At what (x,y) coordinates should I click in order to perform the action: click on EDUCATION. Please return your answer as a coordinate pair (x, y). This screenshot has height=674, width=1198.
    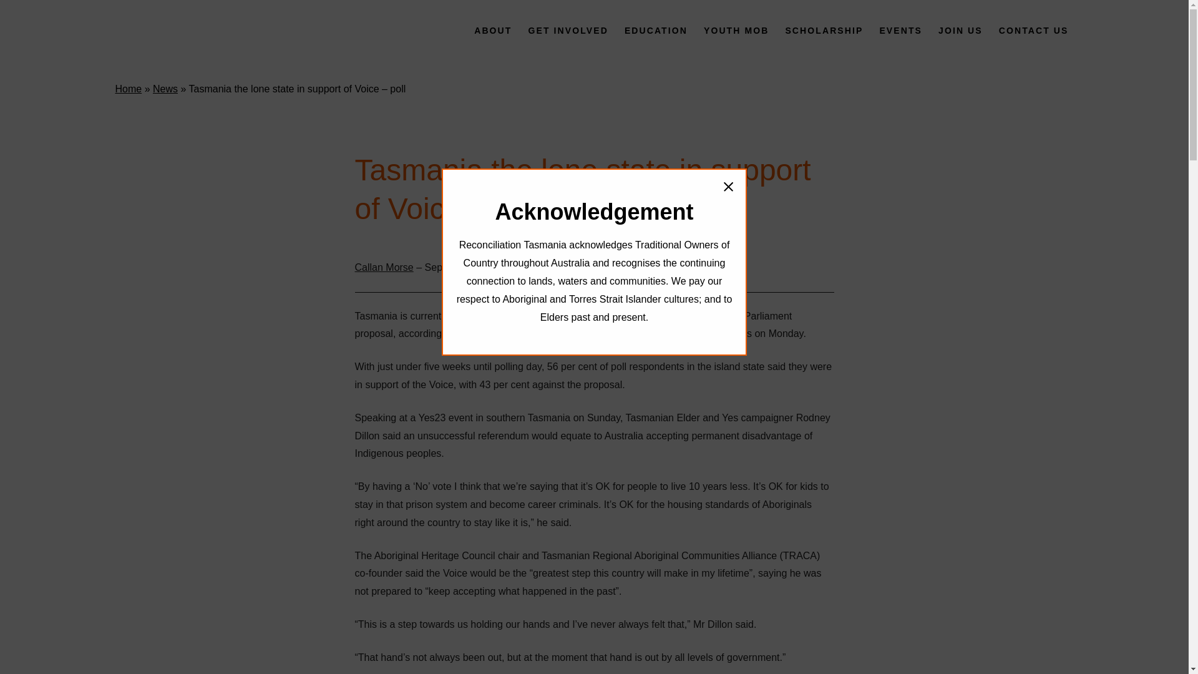
    Looking at the image, I should click on (655, 31).